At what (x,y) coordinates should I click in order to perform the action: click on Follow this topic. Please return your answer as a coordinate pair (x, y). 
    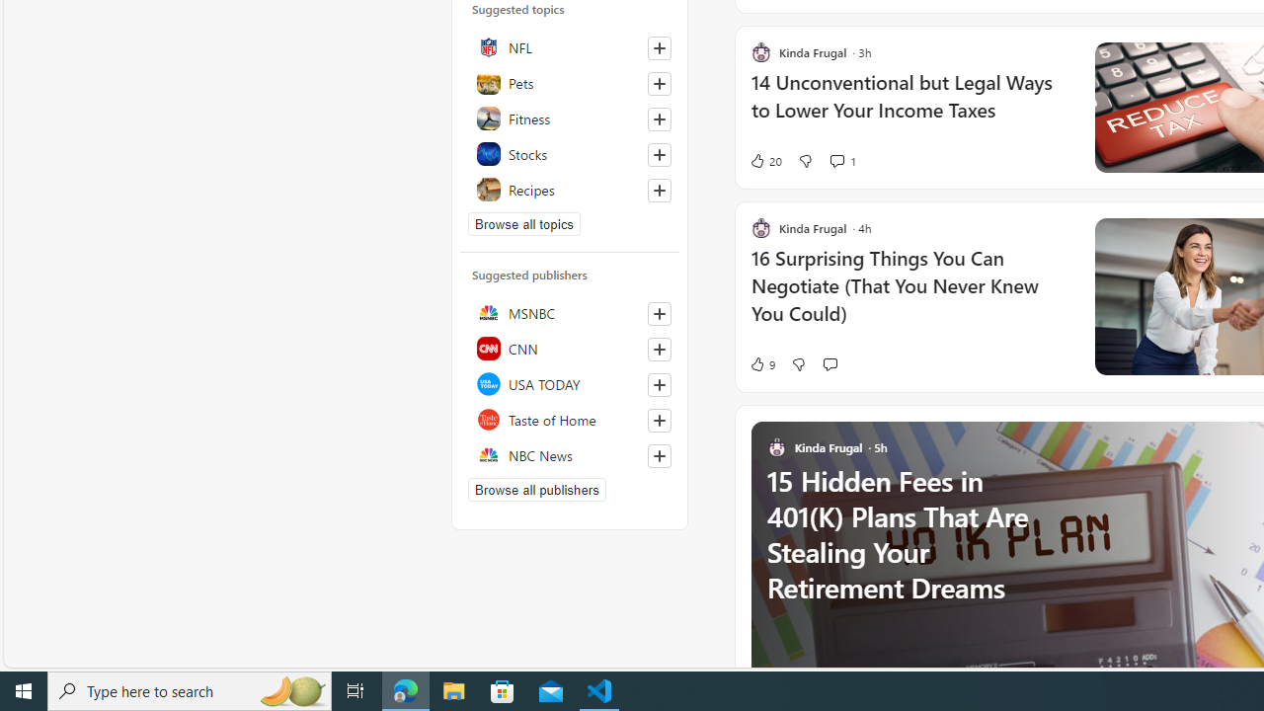
    Looking at the image, I should click on (659, 190).